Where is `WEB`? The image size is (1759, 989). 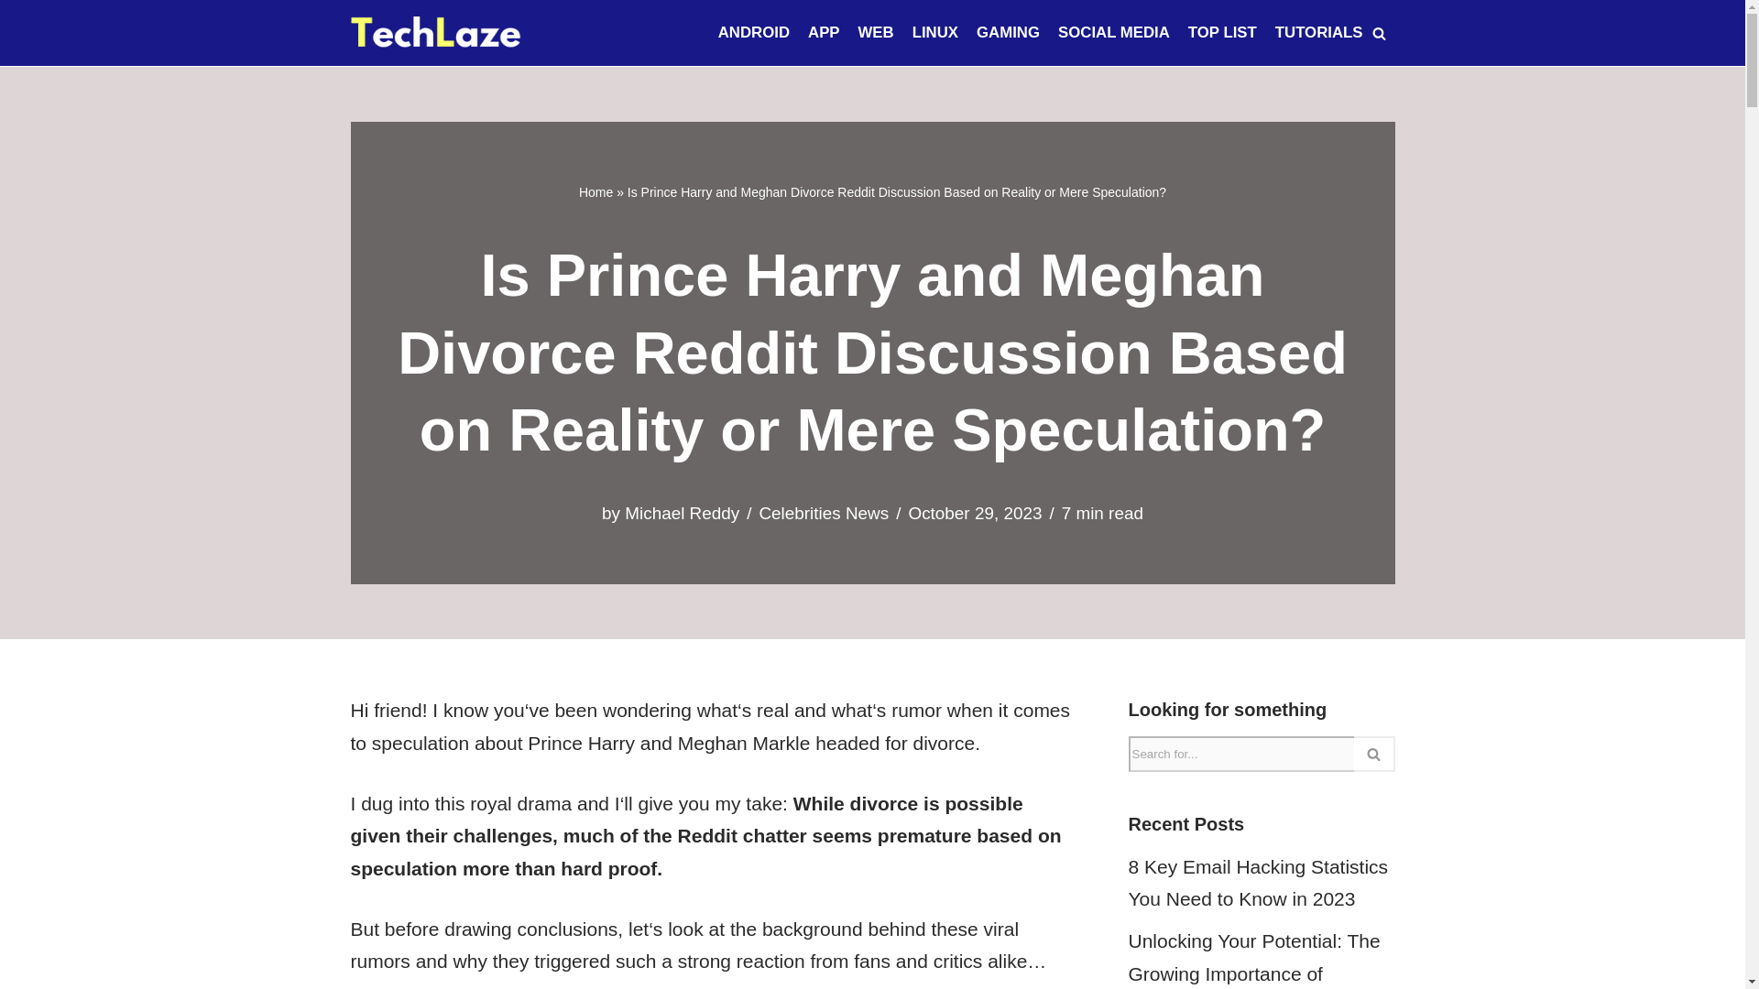
WEB is located at coordinates (876, 33).